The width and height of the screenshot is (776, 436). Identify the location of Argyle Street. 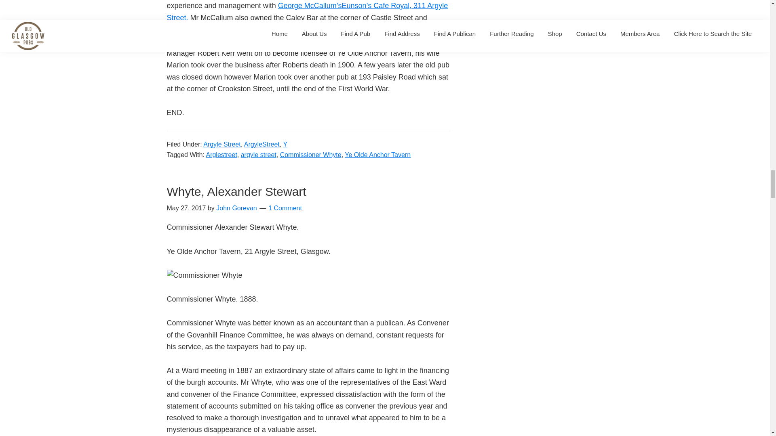
(222, 144).